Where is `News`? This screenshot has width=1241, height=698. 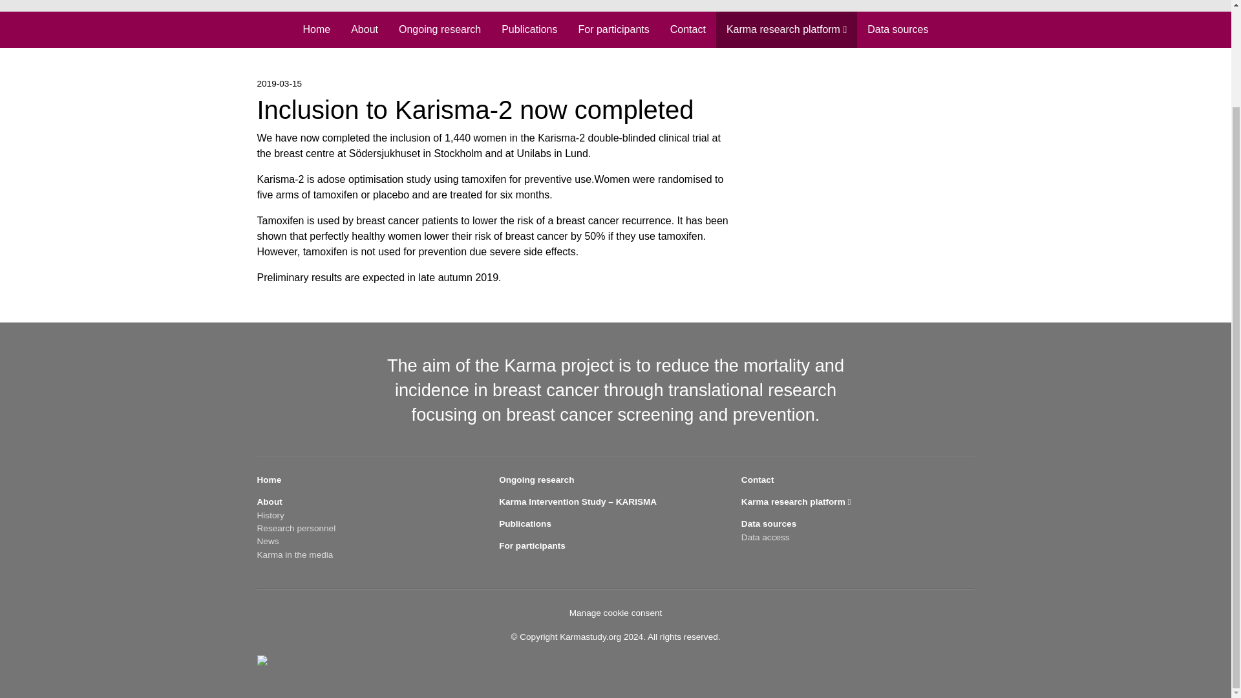
News is located at coordinates (268, 541).